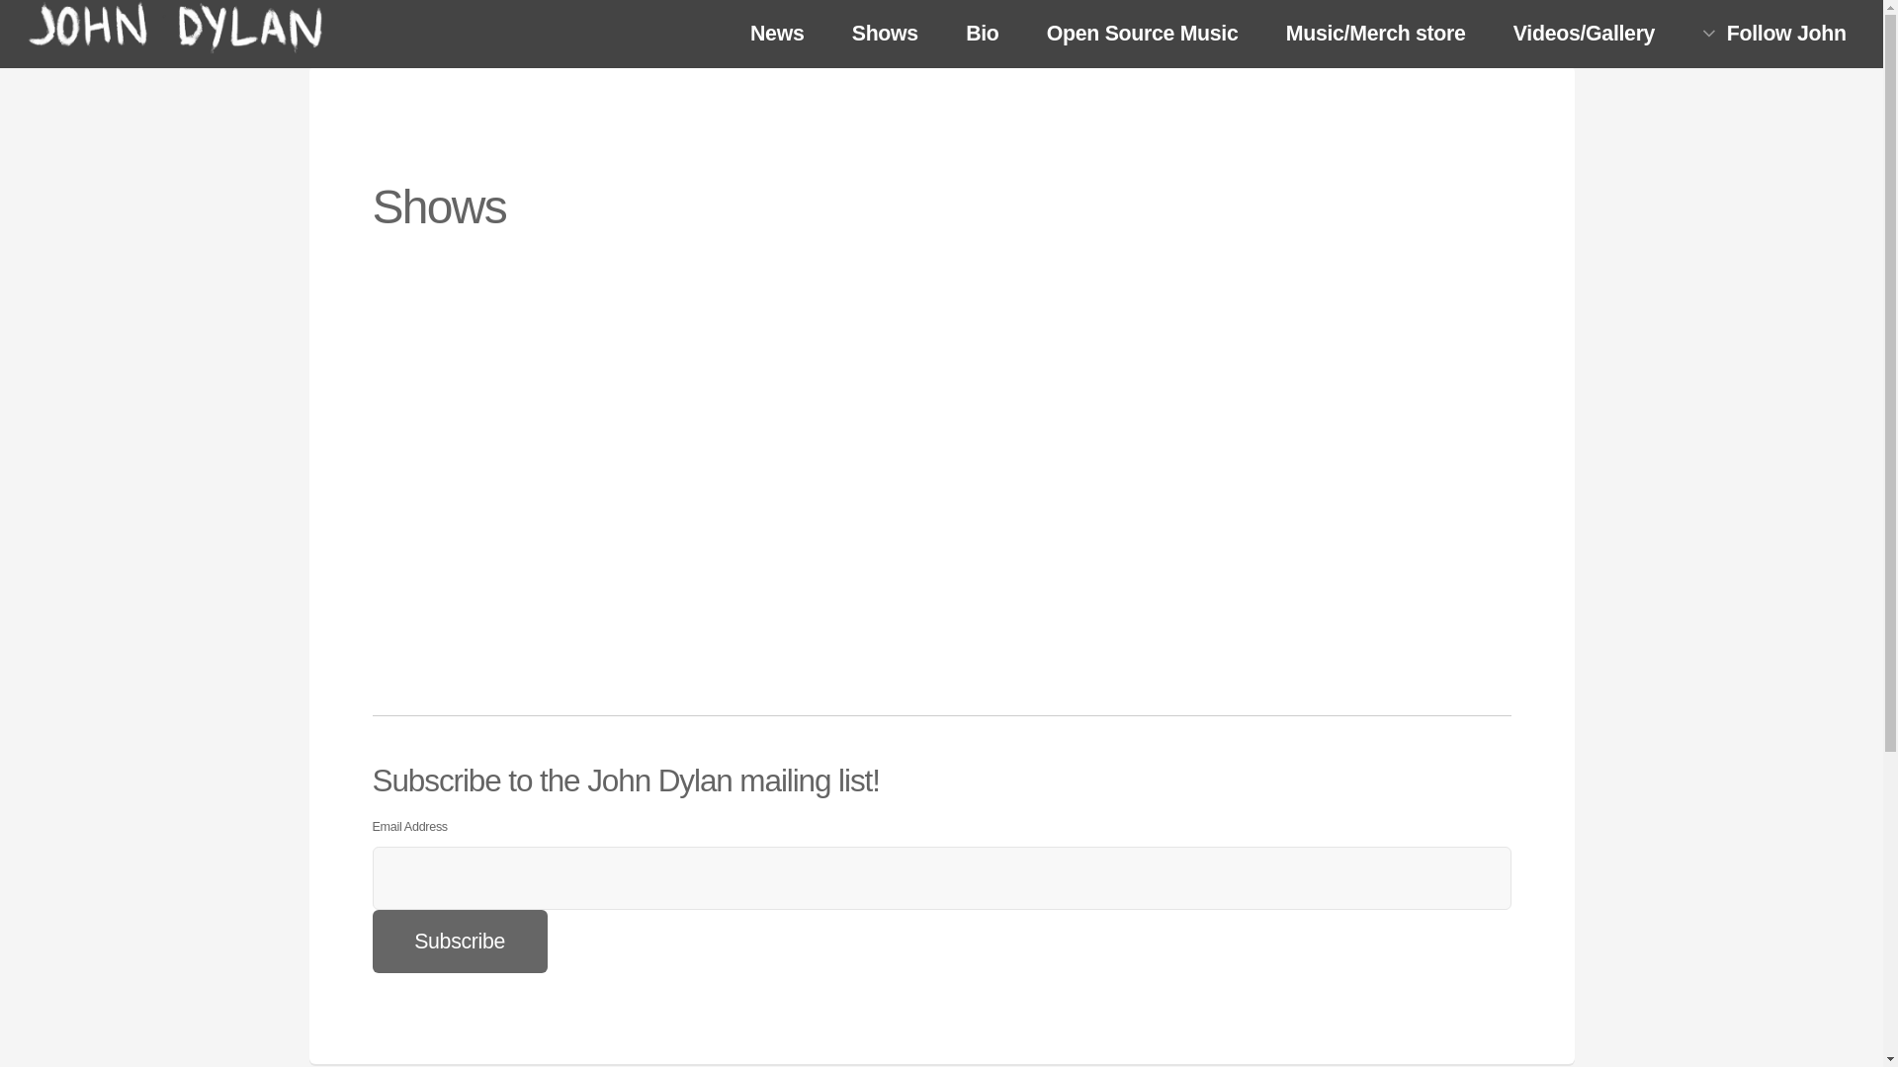  I want to click on Open Source Music, so click(1142, 36).